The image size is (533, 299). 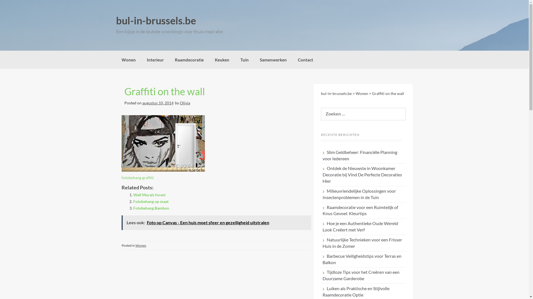 What do you see at coordinates (141, 245) in the screenshot?
I see `Wonen` at bounding box center [141, 245].